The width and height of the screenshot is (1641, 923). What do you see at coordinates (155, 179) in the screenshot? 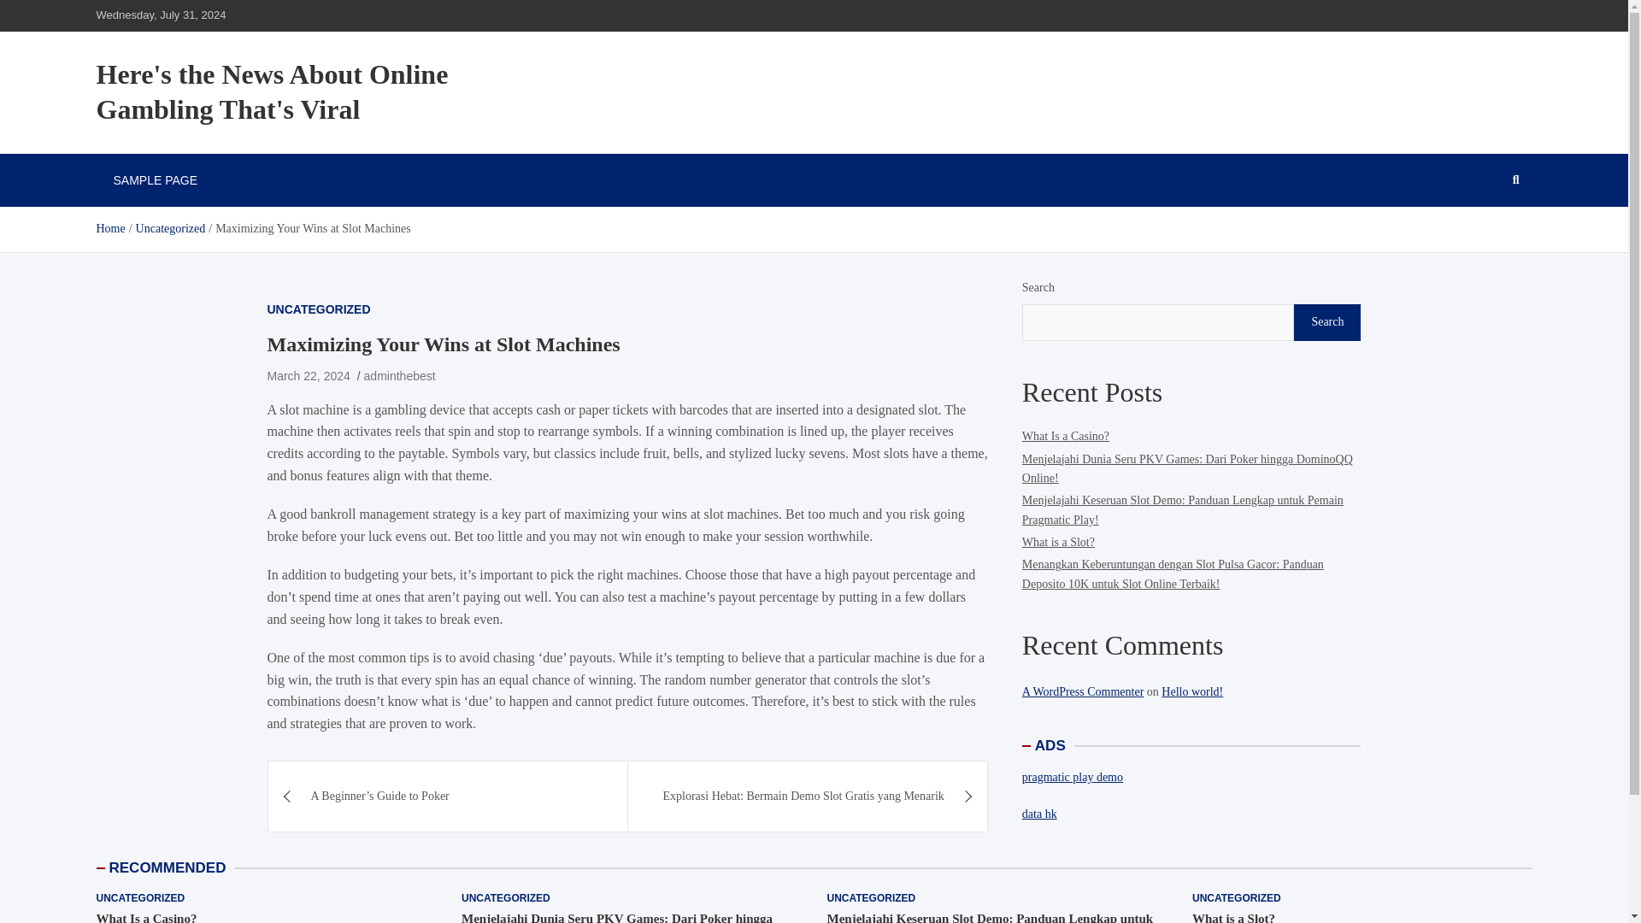
I see `SAMPLE PAGE` at bounding box center [155, 179].